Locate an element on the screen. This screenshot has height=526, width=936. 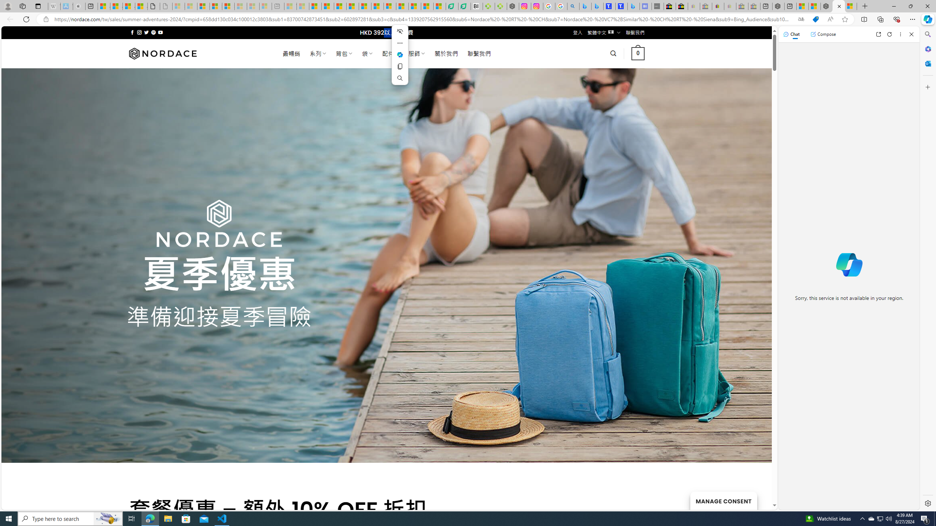
The importance of being lazy is located at coordinates (815, 6).